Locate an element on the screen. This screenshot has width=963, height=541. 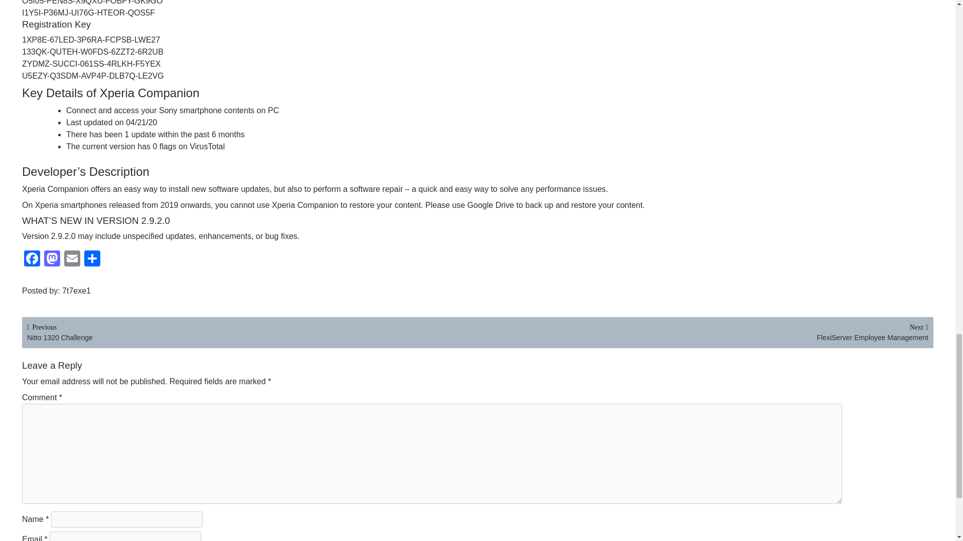
Mastodon is located at coordinates (72, 259).